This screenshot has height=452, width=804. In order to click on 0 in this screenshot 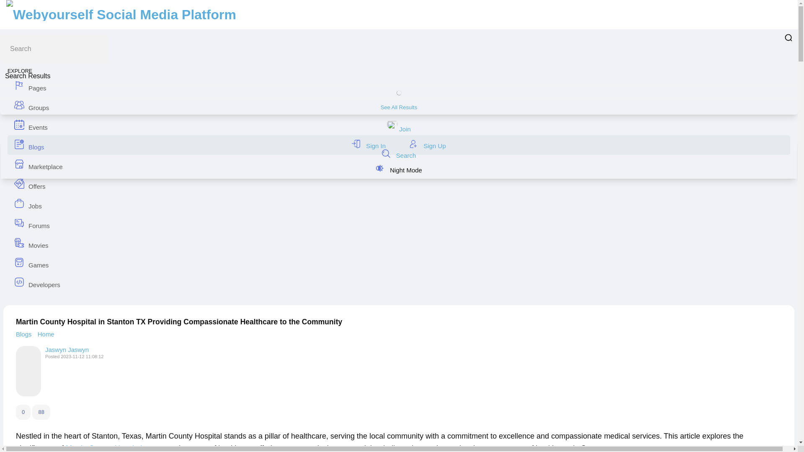, I will do `click(23, 412)`.